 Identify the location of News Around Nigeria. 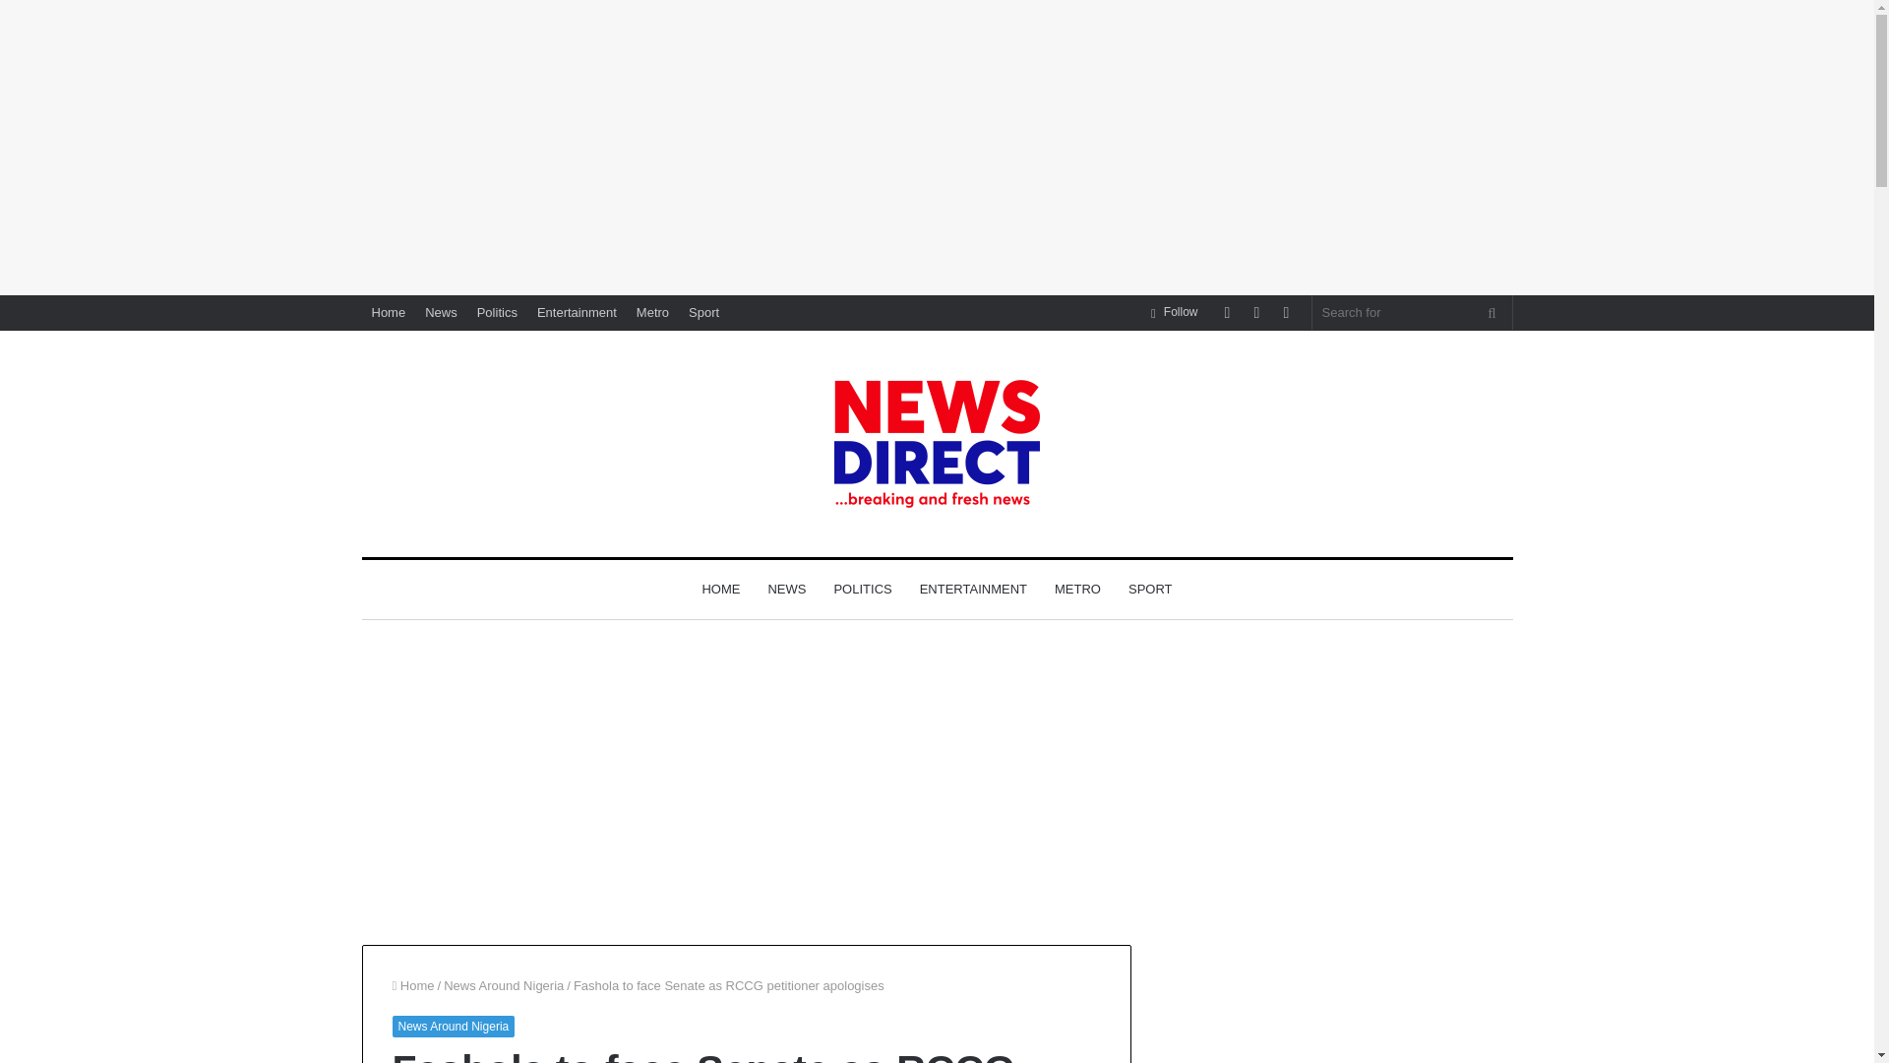
(453, 1027).